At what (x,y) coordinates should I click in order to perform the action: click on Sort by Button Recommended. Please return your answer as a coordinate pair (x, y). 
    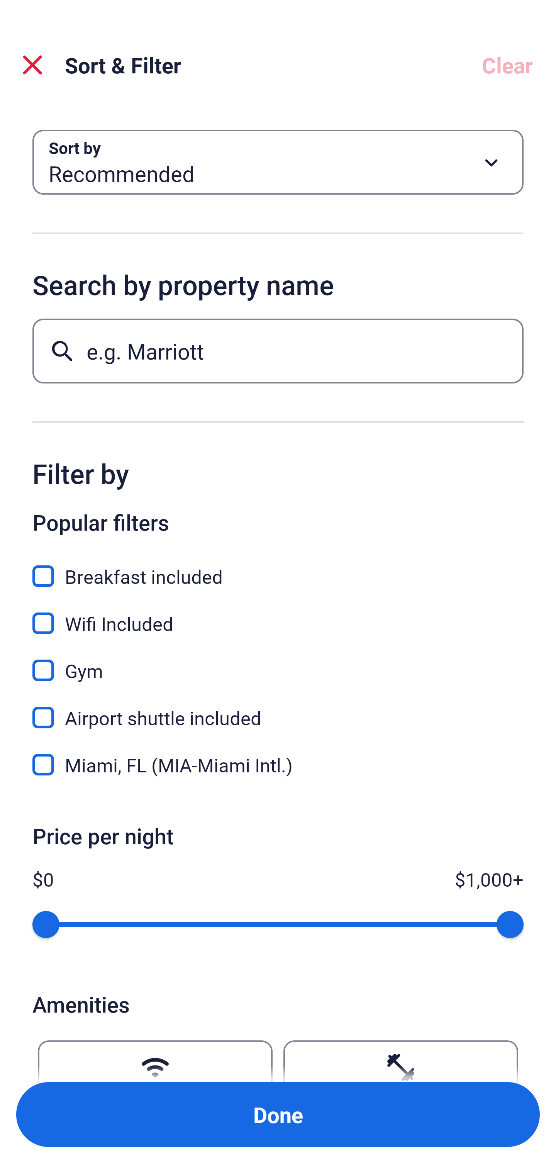
    Looking at the image, I should click on (278, 162).